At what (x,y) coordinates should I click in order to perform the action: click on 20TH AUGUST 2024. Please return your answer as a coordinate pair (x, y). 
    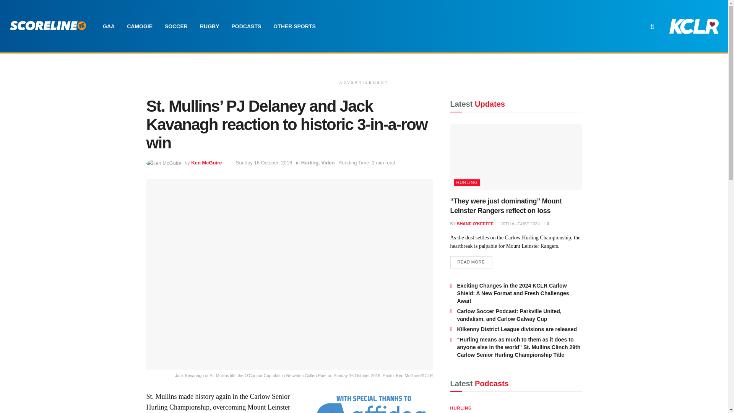
    Looking at the image, I should click on (518, 223).